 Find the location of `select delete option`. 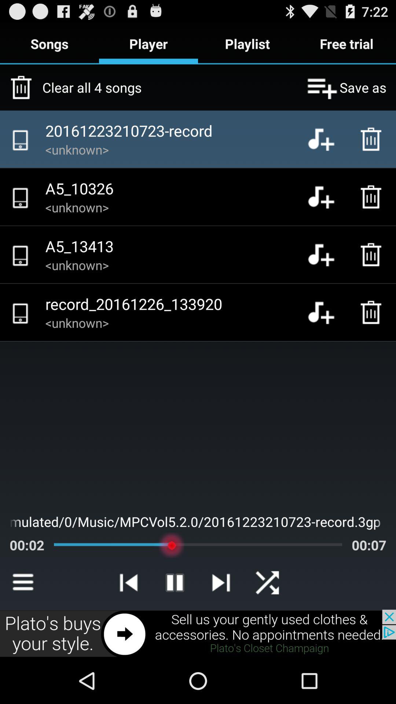

select delete option is located at coordinates (373, 197).